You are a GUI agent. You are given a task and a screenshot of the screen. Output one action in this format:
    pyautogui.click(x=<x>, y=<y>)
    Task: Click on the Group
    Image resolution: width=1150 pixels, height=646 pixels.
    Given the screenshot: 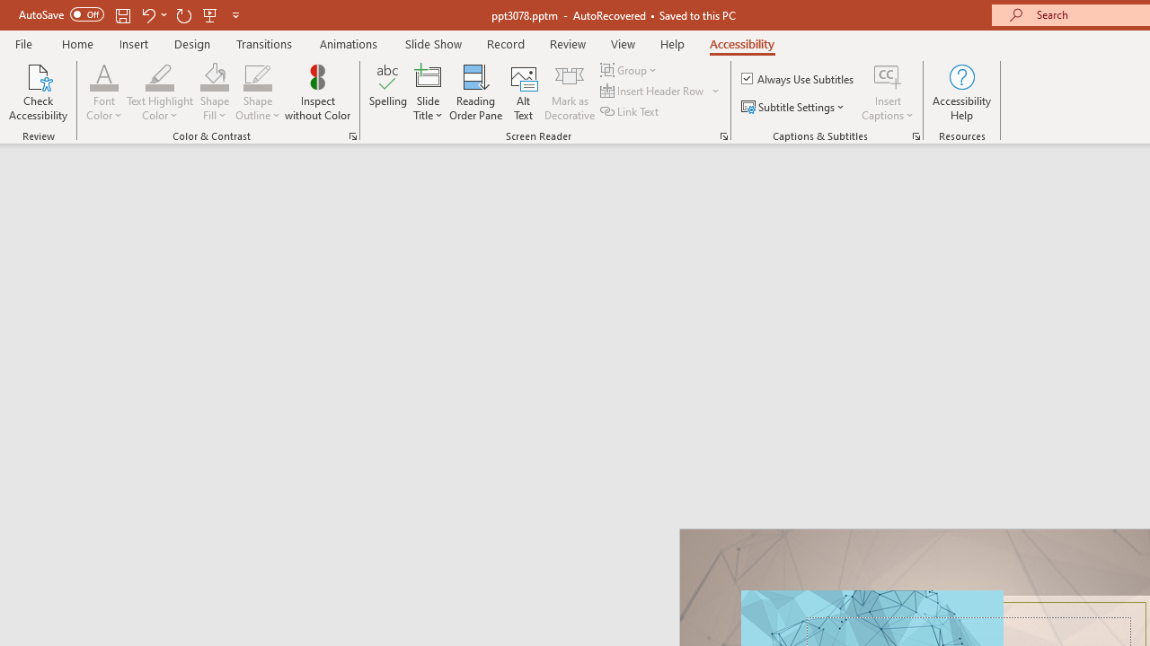 What is the action you would take?
    pyautogui.click(x=631, y=70)
    